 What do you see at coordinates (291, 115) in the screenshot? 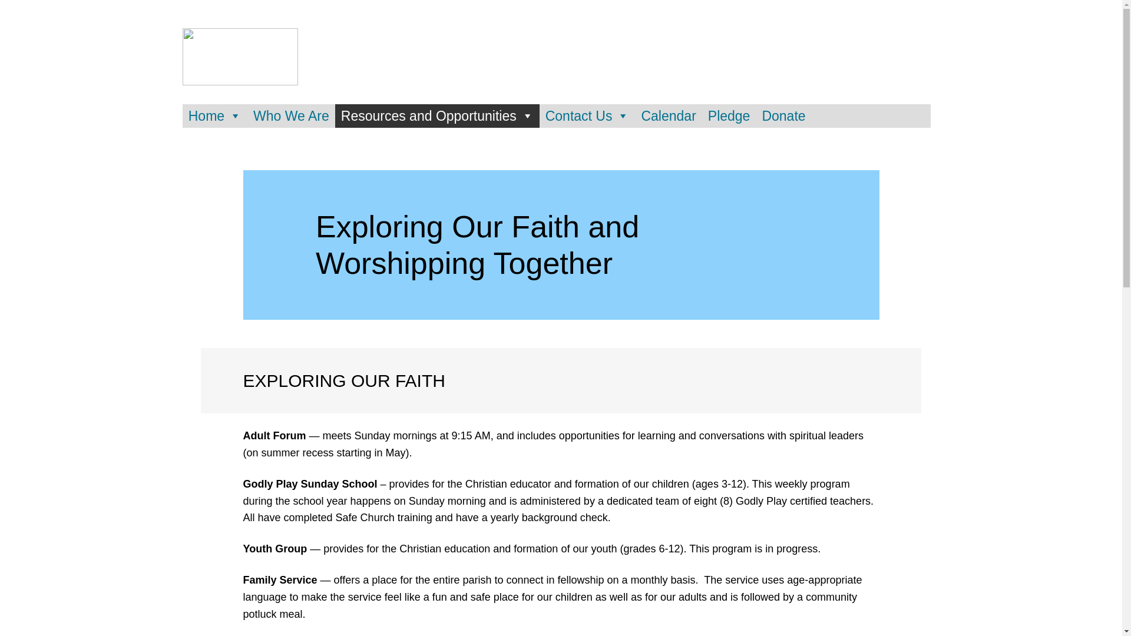
I see `Who We Are` at bounding box center [291, 115].